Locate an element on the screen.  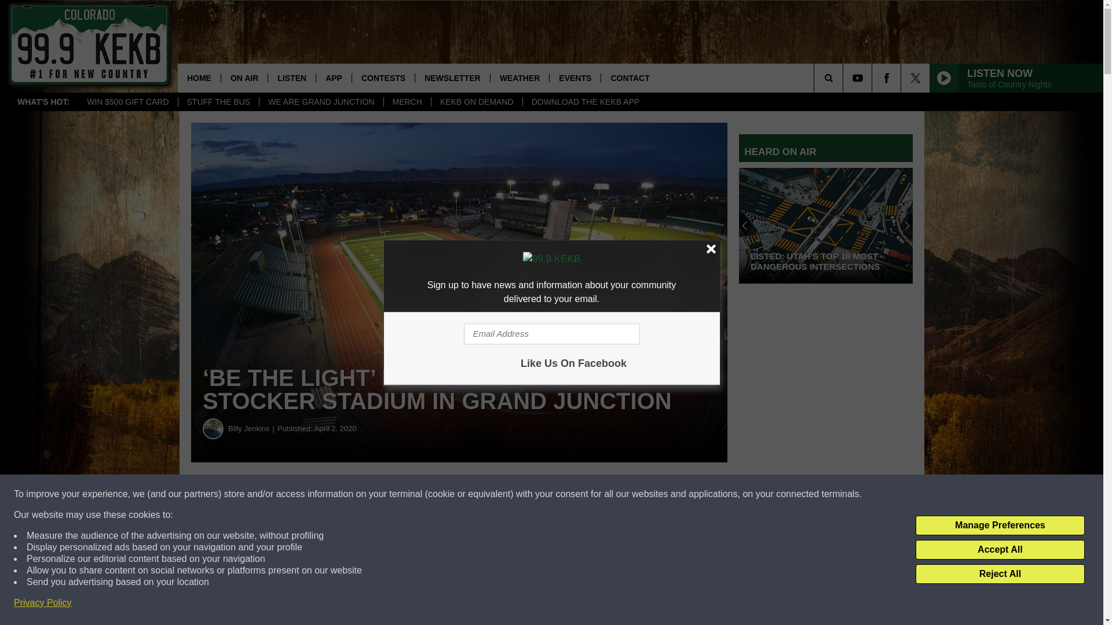
MERCH is located at coordinates (407, 102).